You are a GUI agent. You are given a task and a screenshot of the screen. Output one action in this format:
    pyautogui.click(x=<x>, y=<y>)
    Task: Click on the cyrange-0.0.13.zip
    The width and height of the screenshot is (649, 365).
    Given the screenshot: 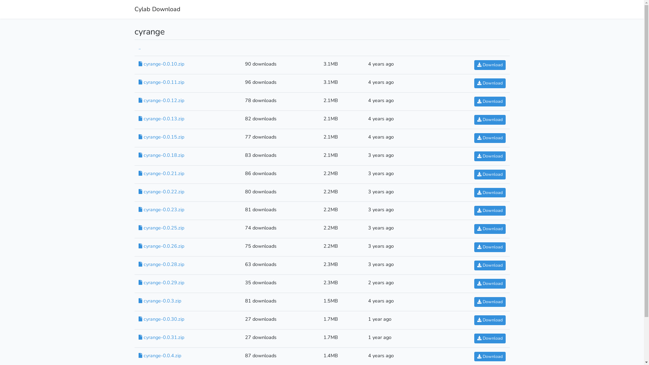 What is the action you would take?
    pyautogui.click(x=162, y=119)
    